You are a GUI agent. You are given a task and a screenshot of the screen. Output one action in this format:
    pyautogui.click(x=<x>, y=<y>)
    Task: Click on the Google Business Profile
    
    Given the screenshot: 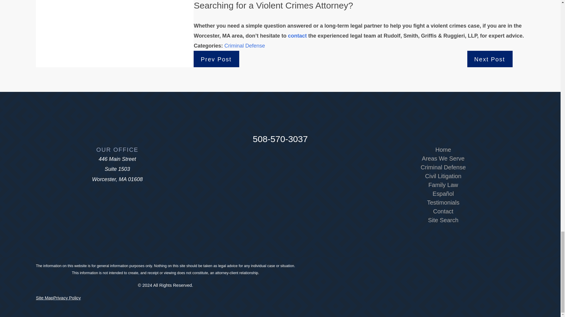 What is the action you would take?
    pyautogui.click(x=266, y=153)
    